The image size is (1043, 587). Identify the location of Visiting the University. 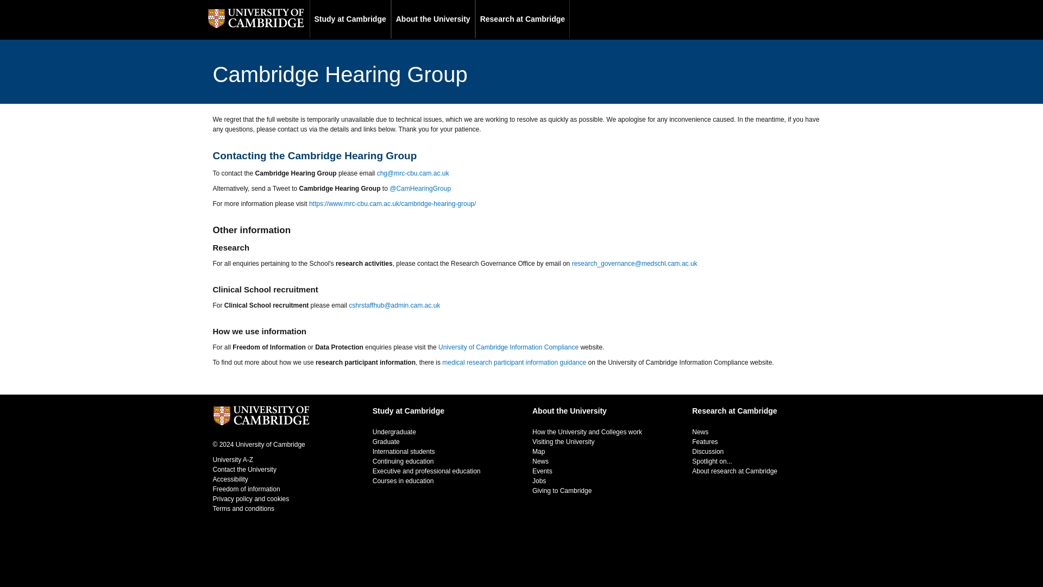
(563, 441).